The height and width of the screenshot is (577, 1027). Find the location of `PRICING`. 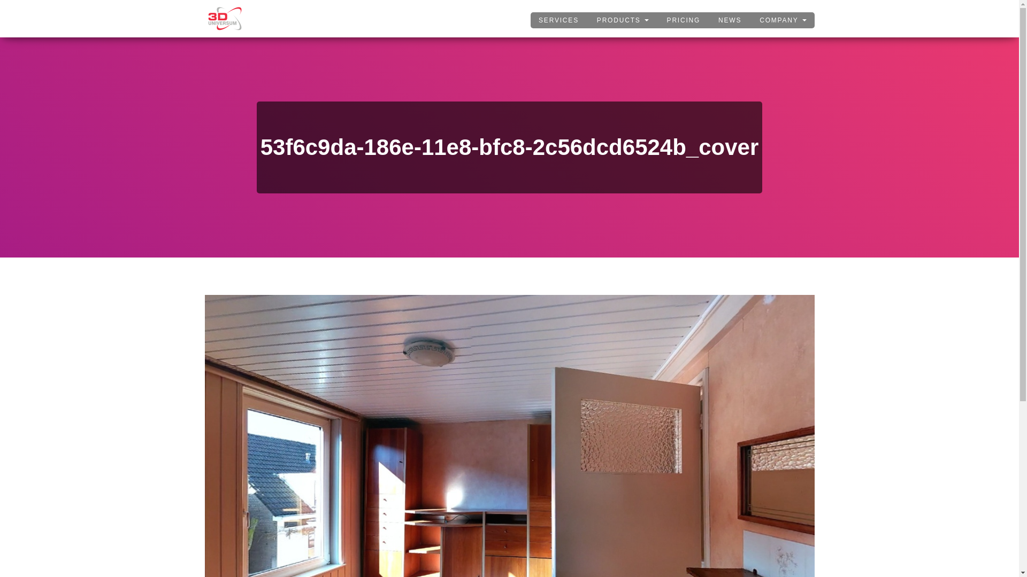

PRICING is located at coordinates (684, 20).